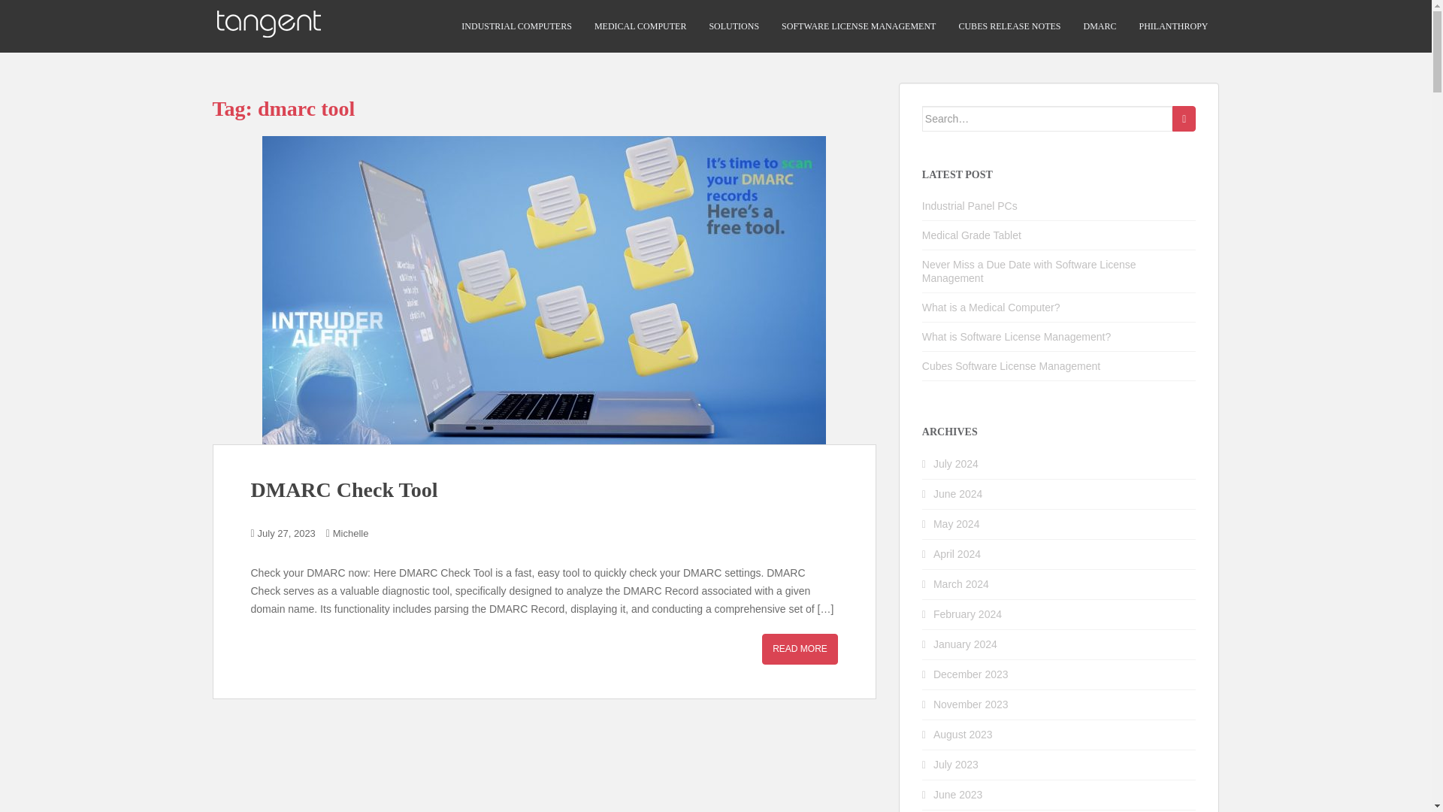  Describe the element at coordinates (1029, 271) in the screenshot. I see `Never Miss a Due Date with Software License Management` at that location.